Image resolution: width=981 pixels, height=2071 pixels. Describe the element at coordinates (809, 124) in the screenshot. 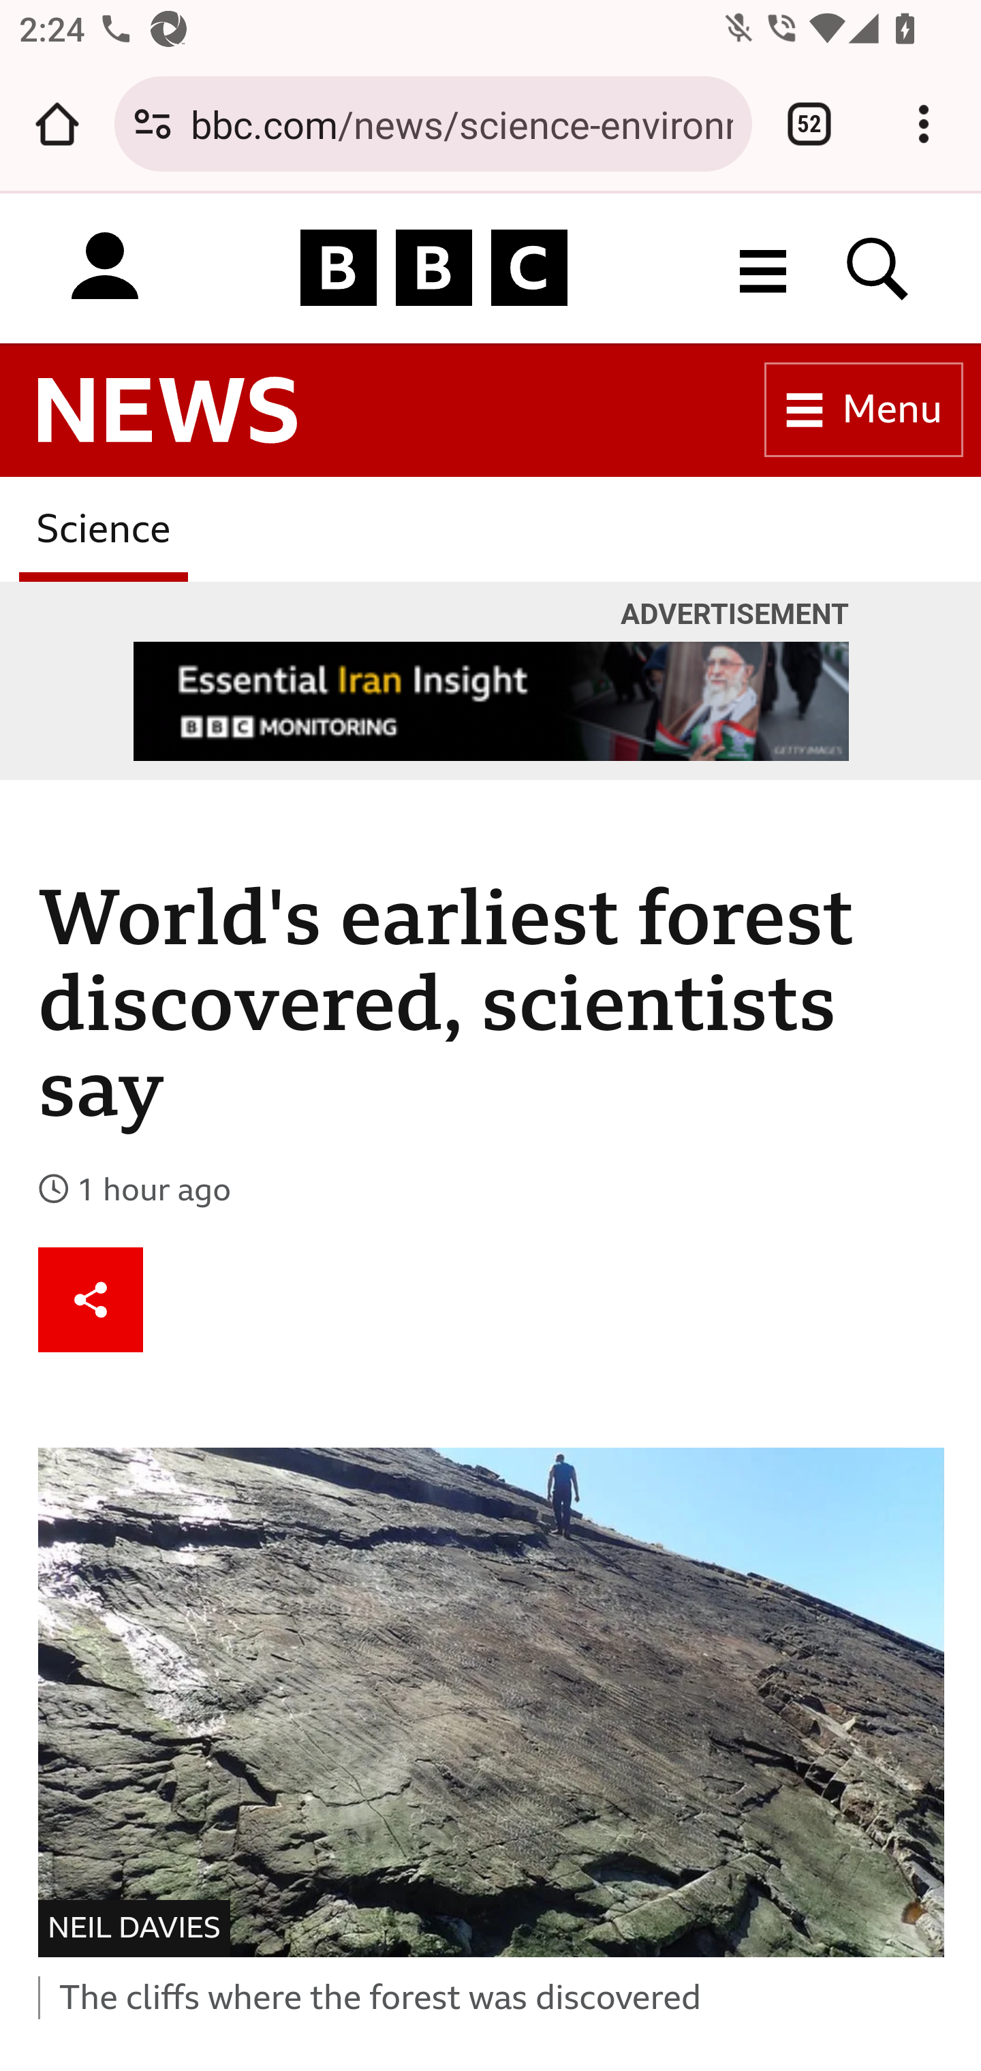

I see `Switch or close tabs` at that location.